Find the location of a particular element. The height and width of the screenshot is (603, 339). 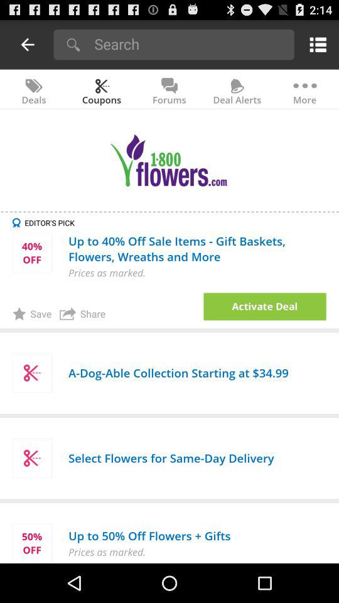

undo is located at coordinates (28, 44).